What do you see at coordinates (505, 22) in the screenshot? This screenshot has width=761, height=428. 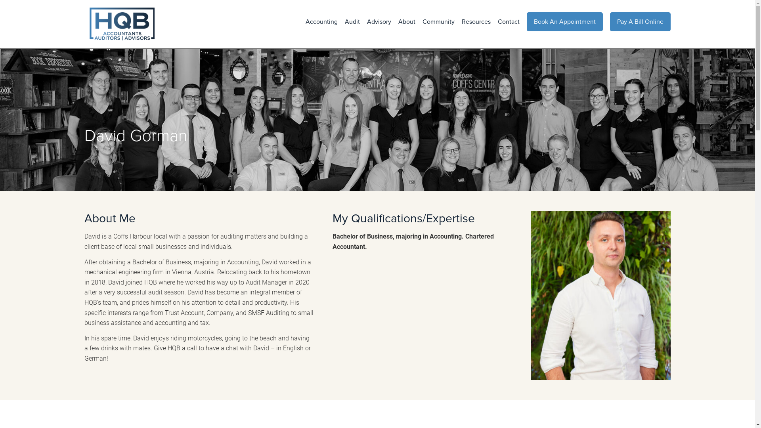 I see `Contact` at bounding box center [505, 22].